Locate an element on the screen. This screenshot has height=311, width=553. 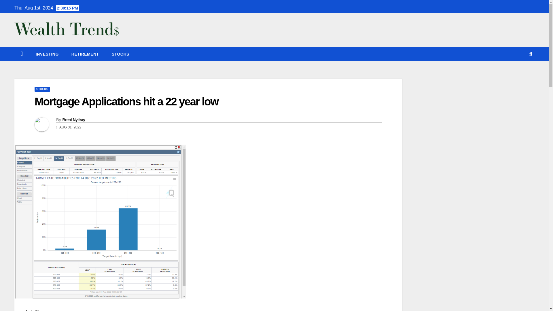
Mortgage Applications hit a 22 year low is located at coordinates (126, 101).